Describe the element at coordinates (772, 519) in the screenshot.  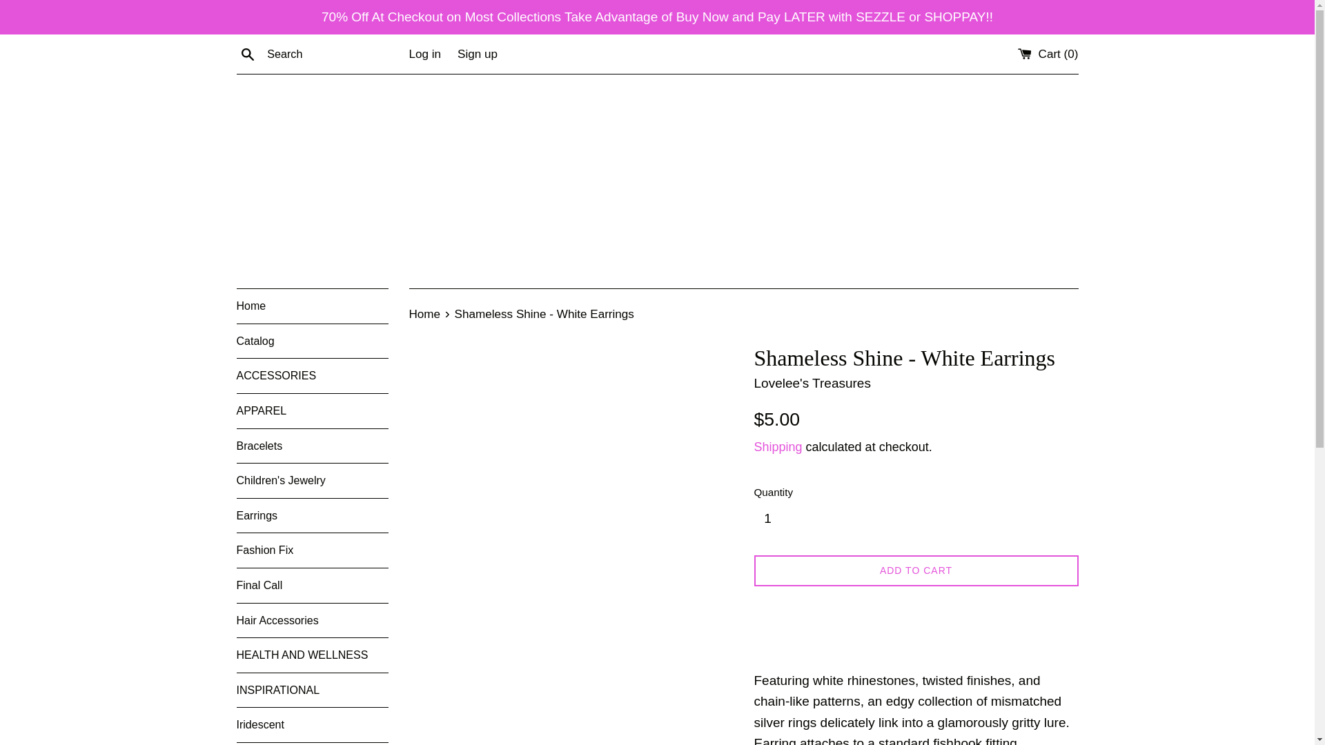
I see `1` at that location.